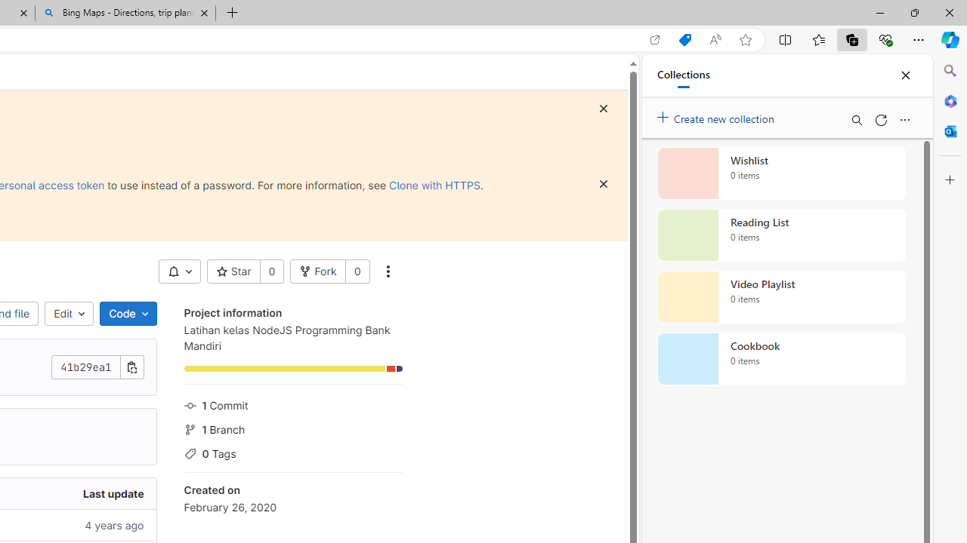 Image resolution: width=967 pixels, height=543 pixels. Describe the element at coordinates (683, 75) in the screenshot. I see `Collections` at that location.